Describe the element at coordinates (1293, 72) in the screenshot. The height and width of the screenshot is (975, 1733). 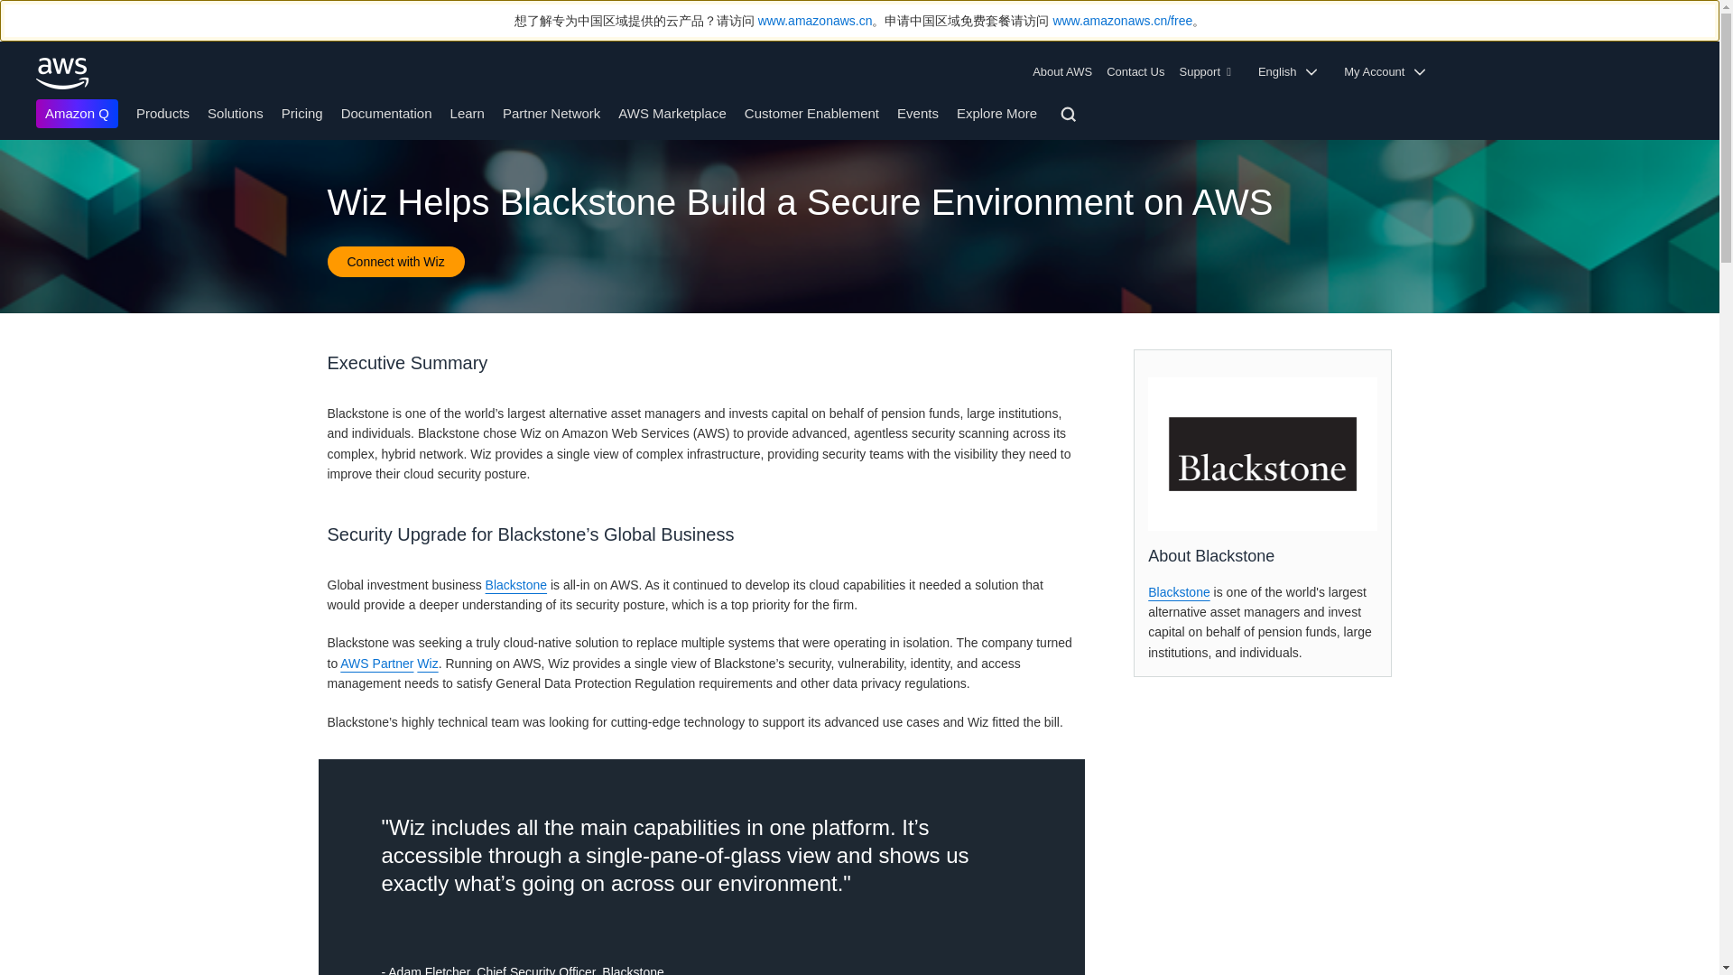
I see `English  ` at that location.